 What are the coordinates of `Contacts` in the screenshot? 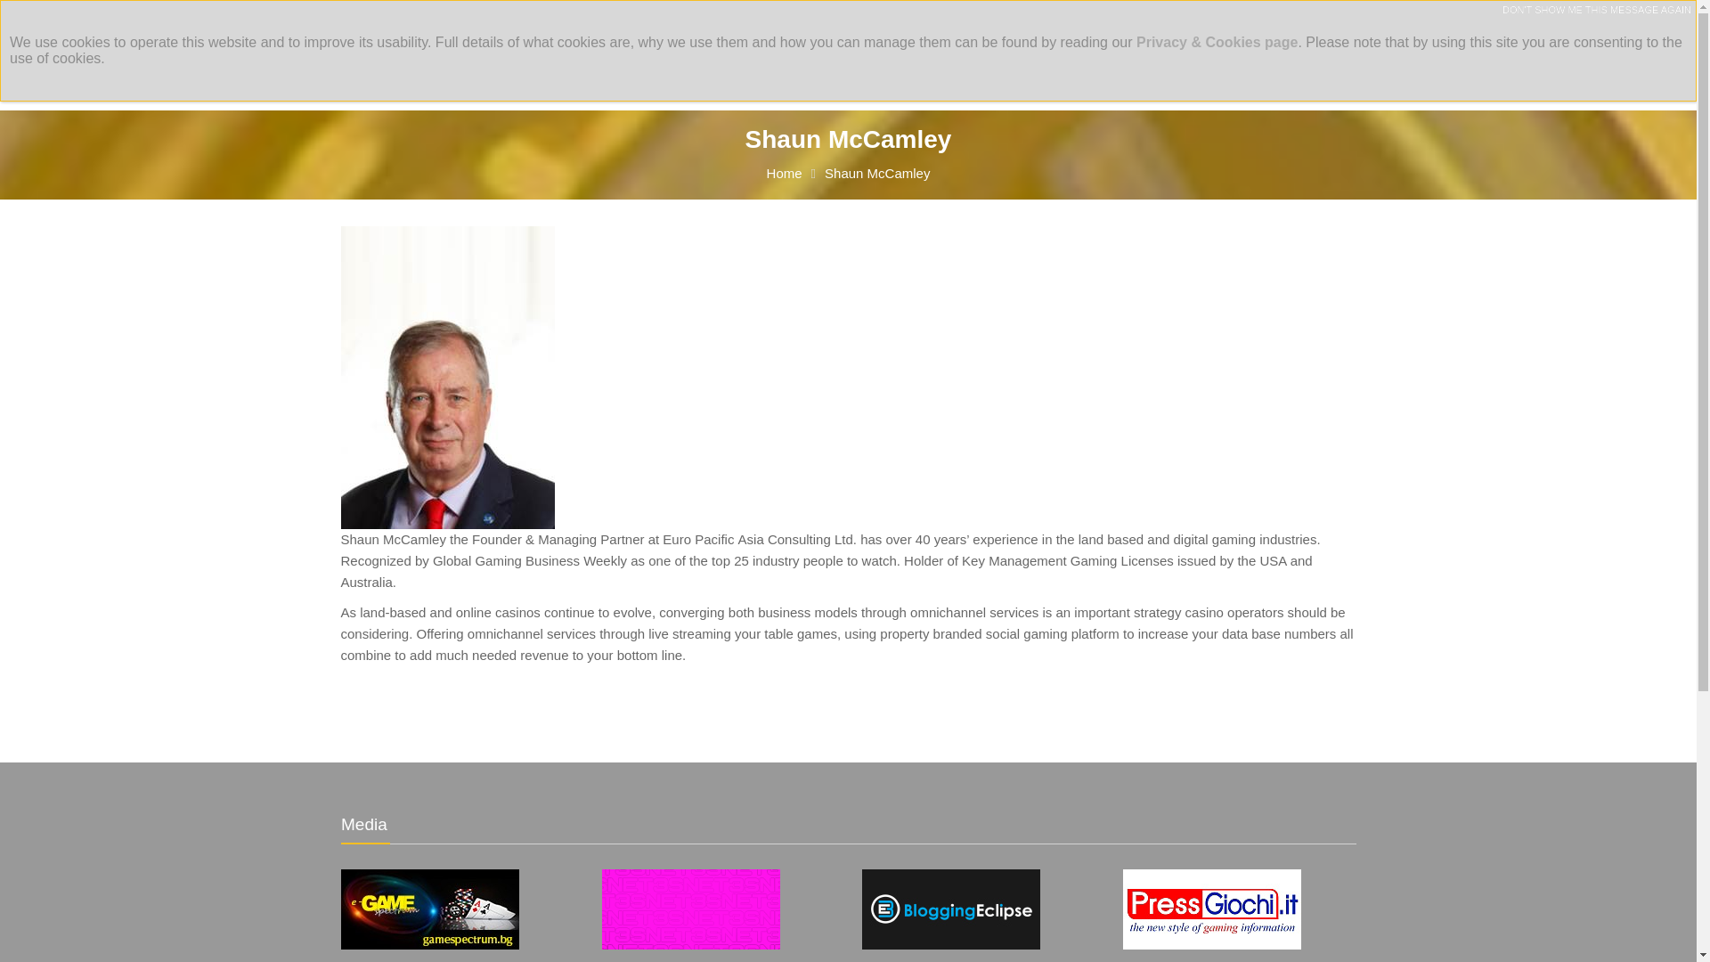 It's located at (1195, 69).